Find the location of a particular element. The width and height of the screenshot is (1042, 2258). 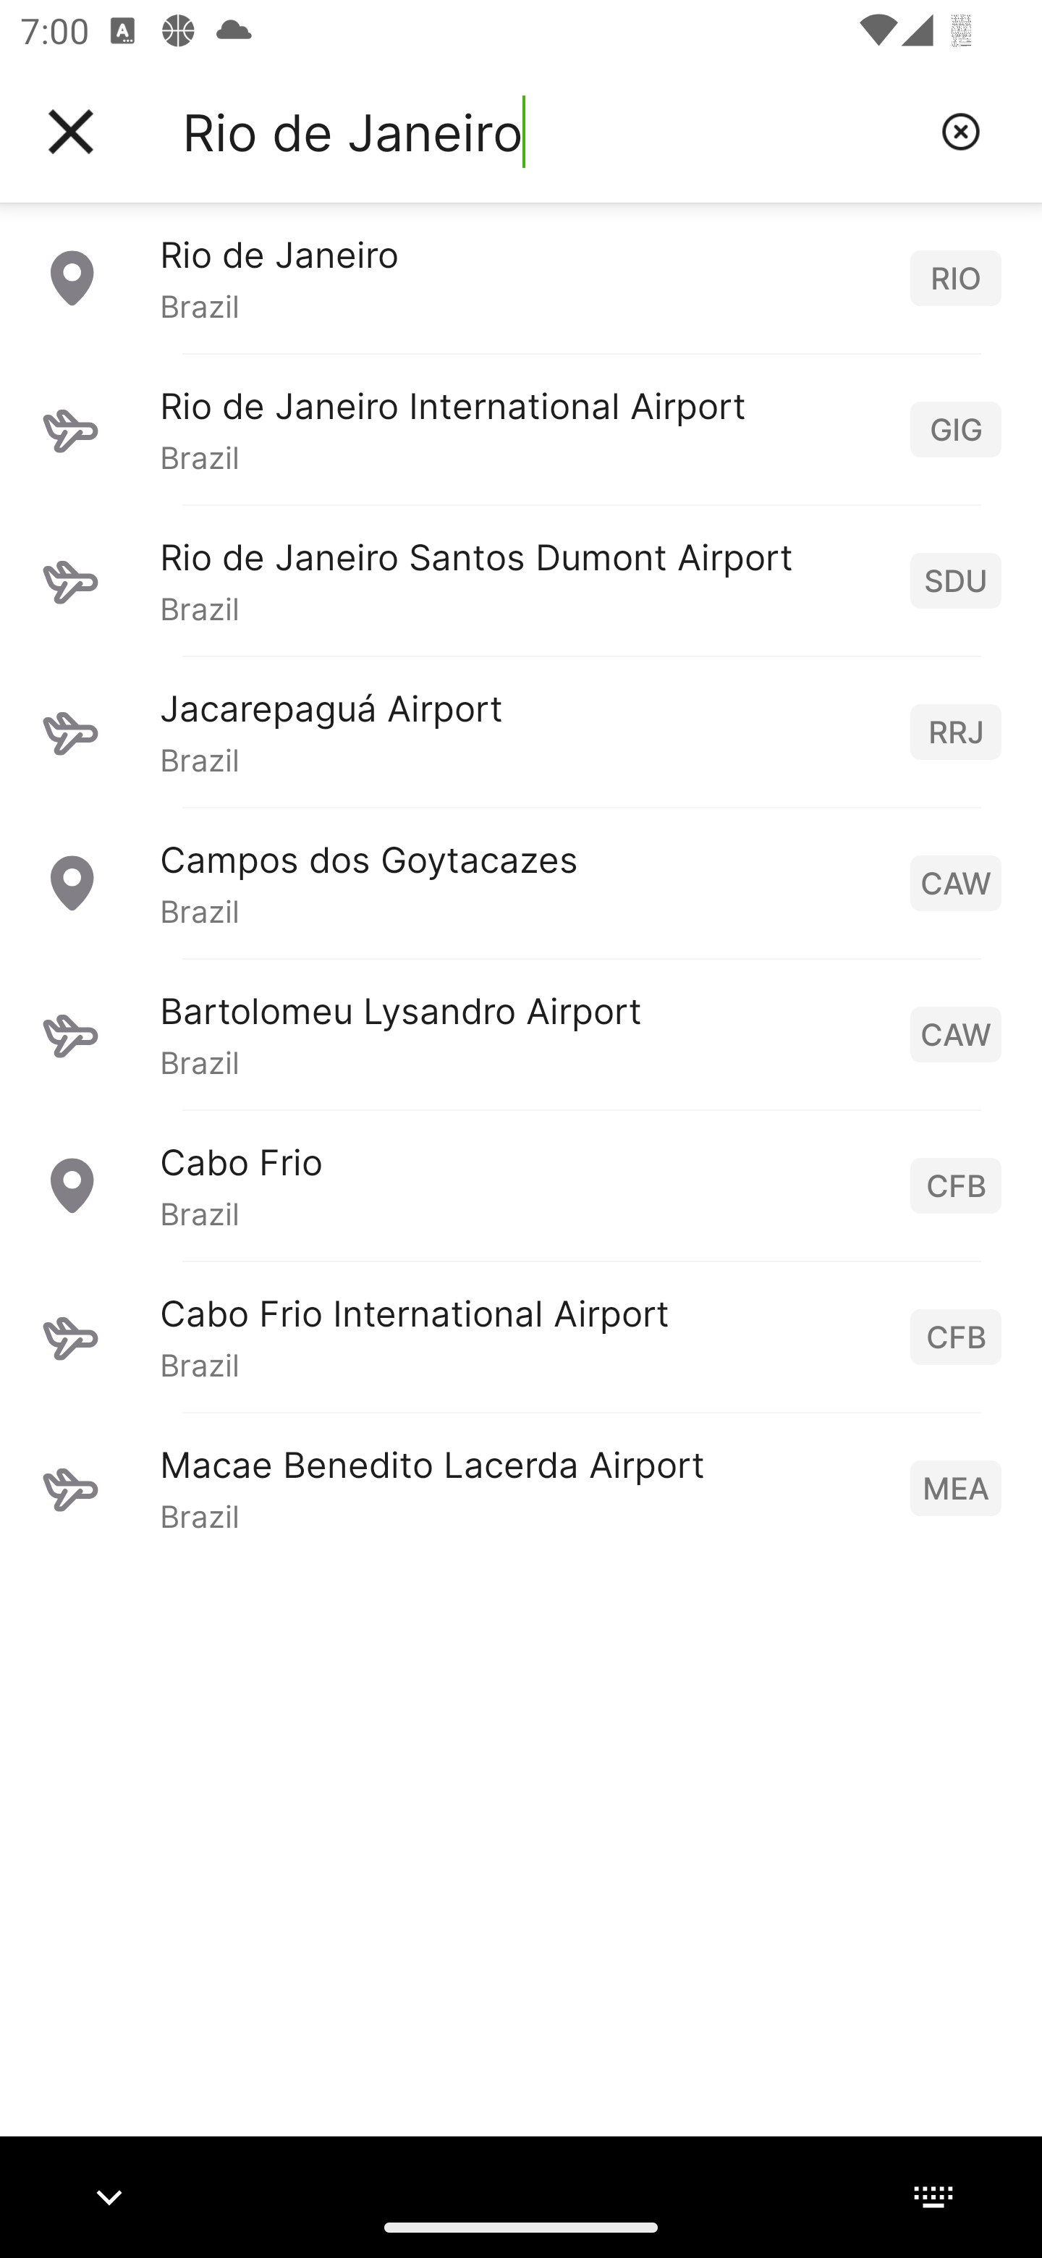

Rio de Janeiro Santos Dumont Airport Brazil SDU is located at coordinates (521, 580).